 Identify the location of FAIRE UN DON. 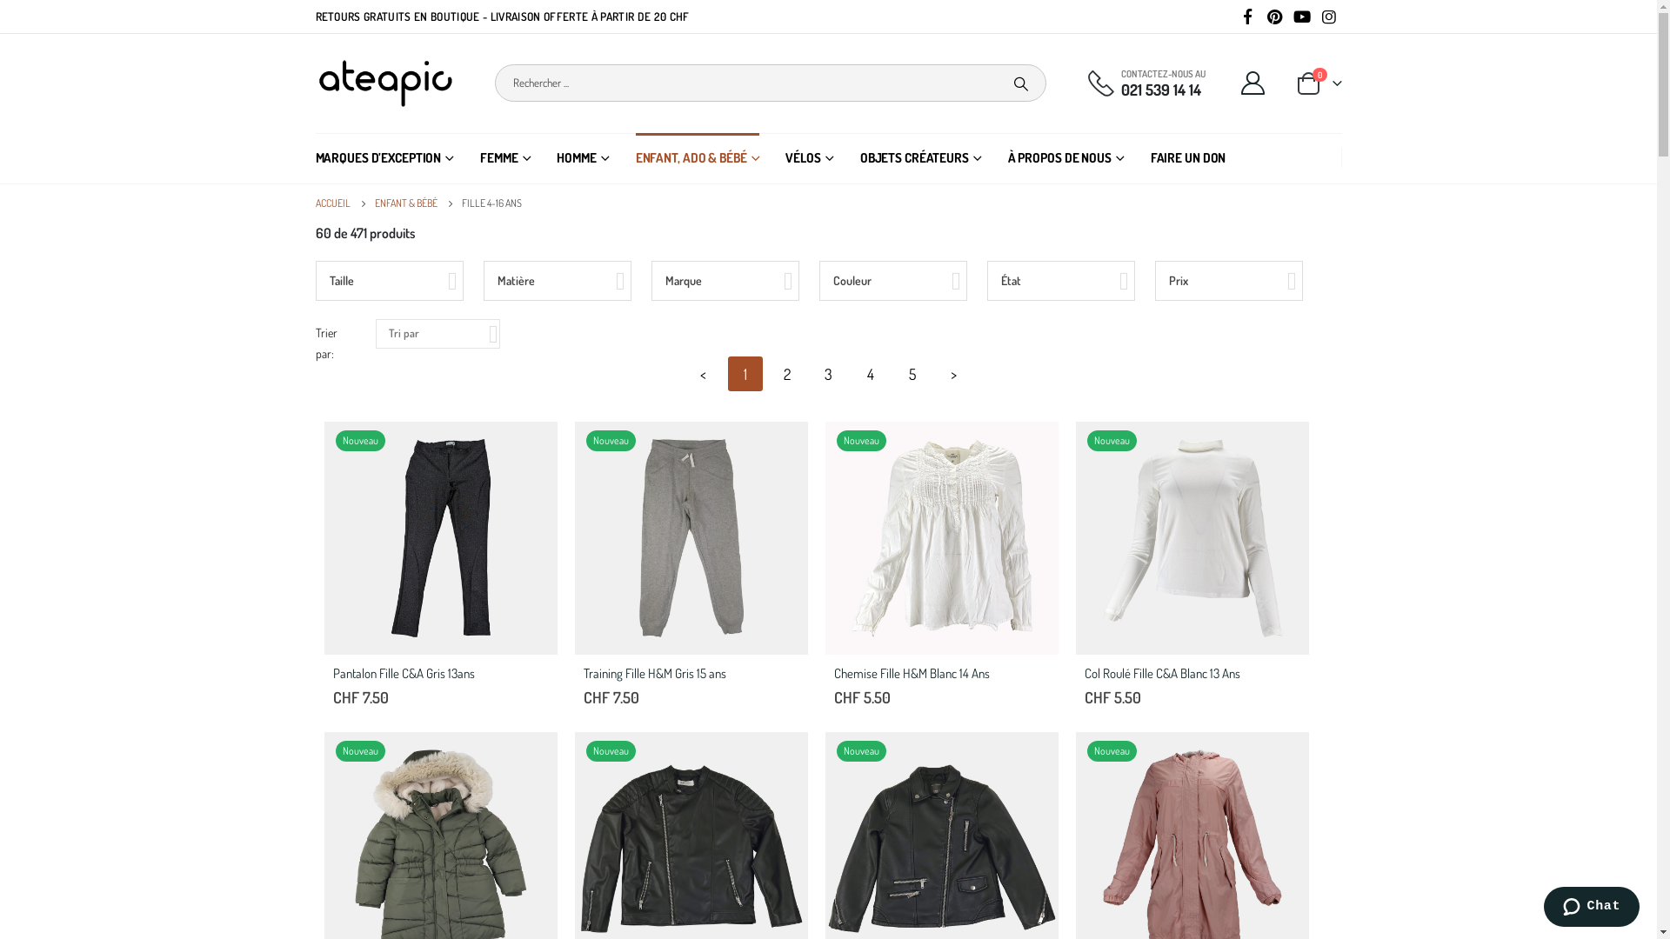
(1188, 158).